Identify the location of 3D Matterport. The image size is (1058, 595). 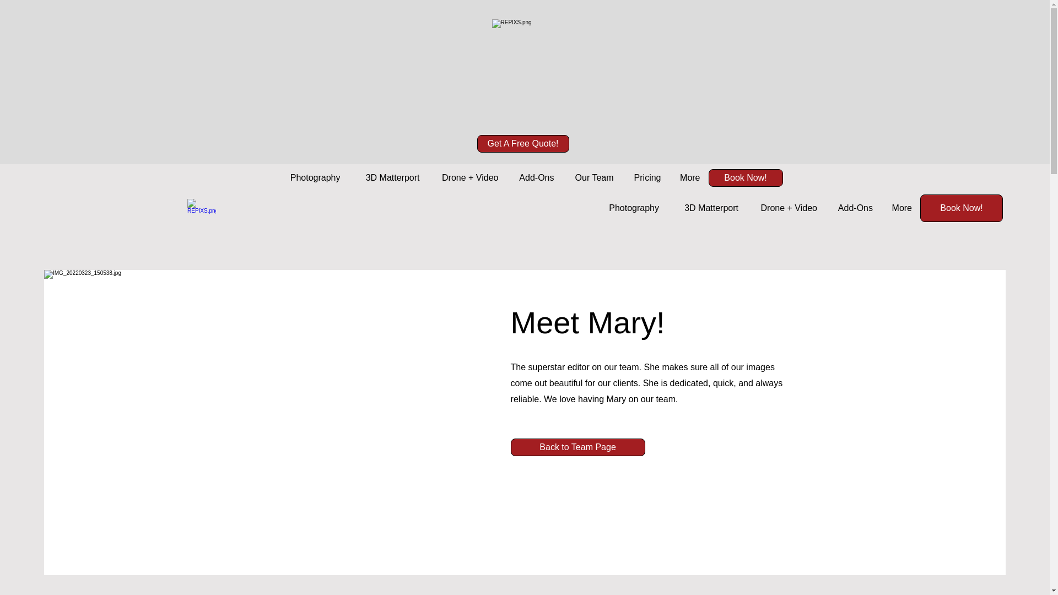
(707, 208).